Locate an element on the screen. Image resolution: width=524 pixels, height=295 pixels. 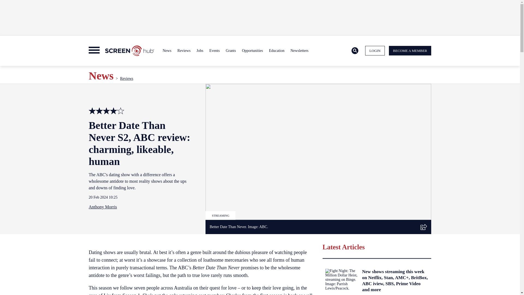
Jobs is located at coordinates (200, 51).